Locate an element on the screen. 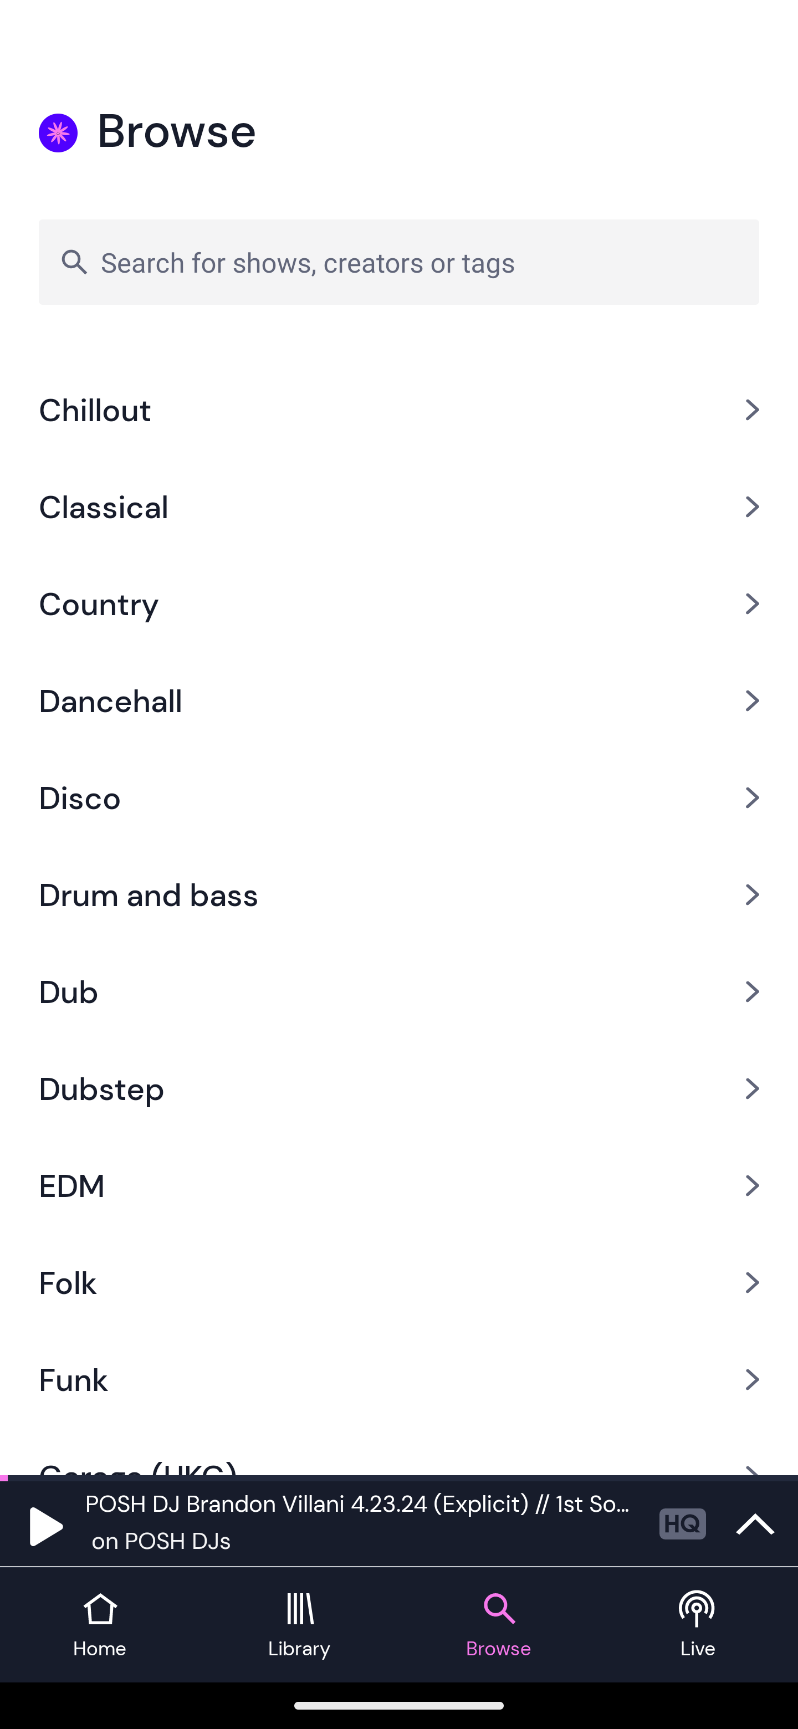 This screenshot has width=798, height=1729. Disco is located at coordinates (399, 797).